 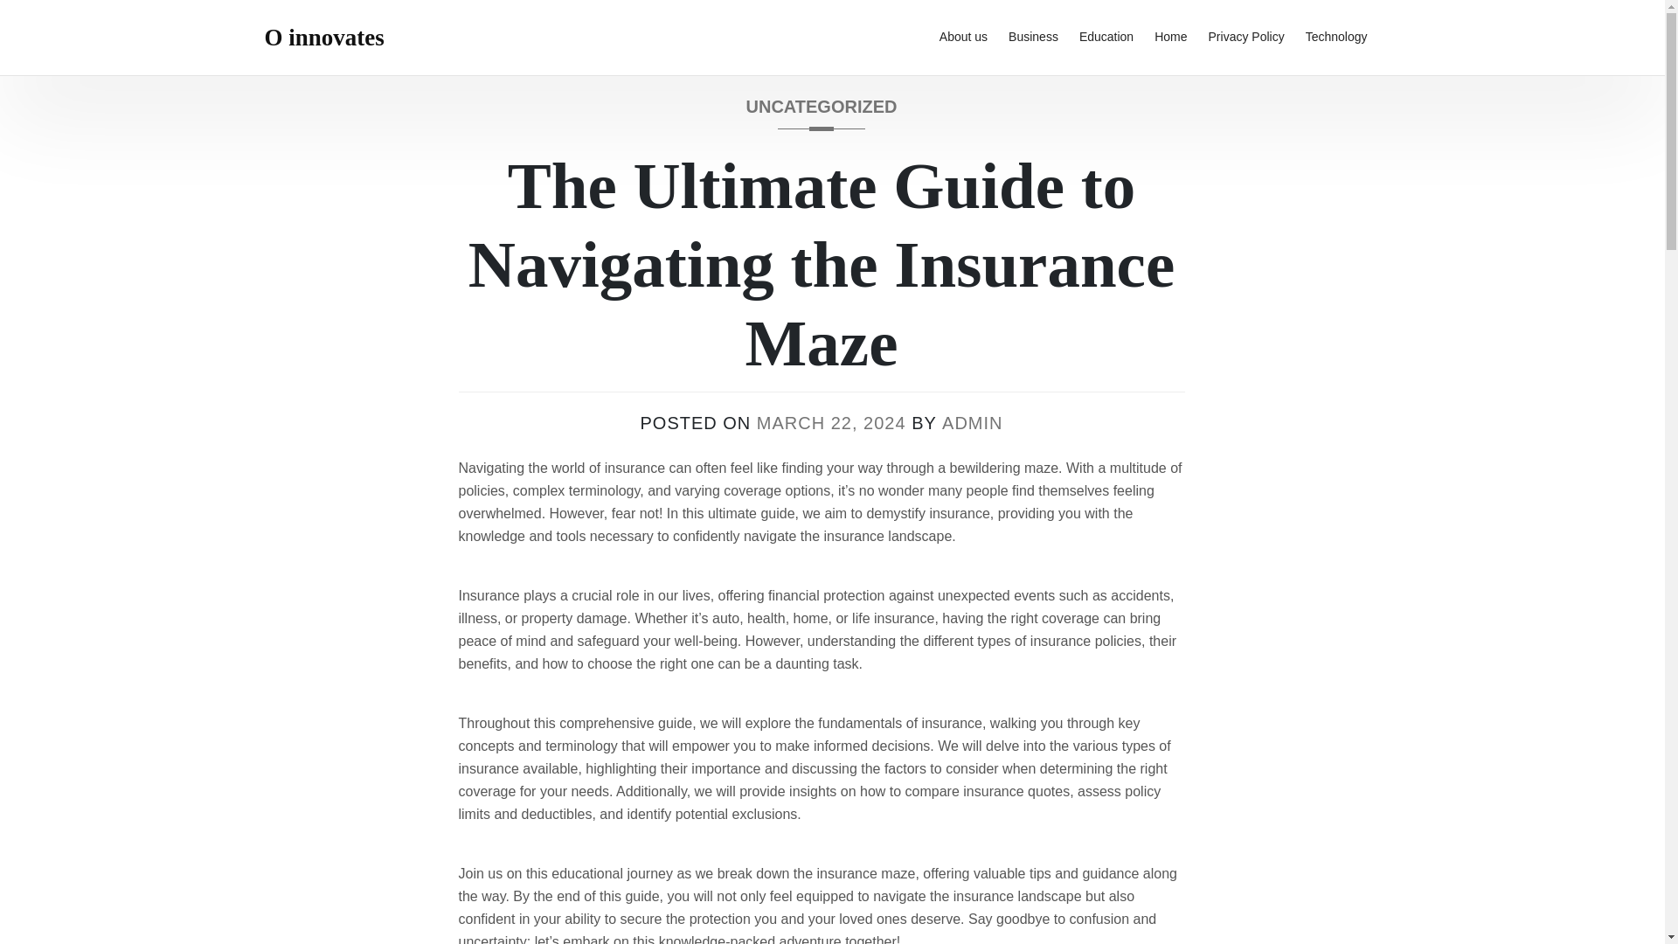 What do you see at coordinates (822, 113) in the screenshot?
I see `UNCATEGORIZED` at bounding box center [822, 113].